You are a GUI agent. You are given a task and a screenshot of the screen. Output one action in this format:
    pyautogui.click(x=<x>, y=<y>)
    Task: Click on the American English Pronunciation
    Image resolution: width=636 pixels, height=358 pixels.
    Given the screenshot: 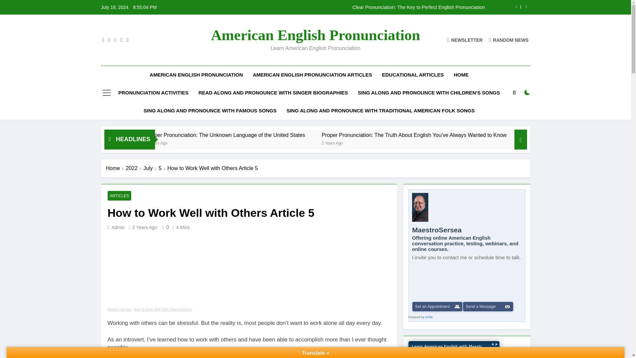 What is the action you would take?
    pyautogui.click(x=316, y=35)
    